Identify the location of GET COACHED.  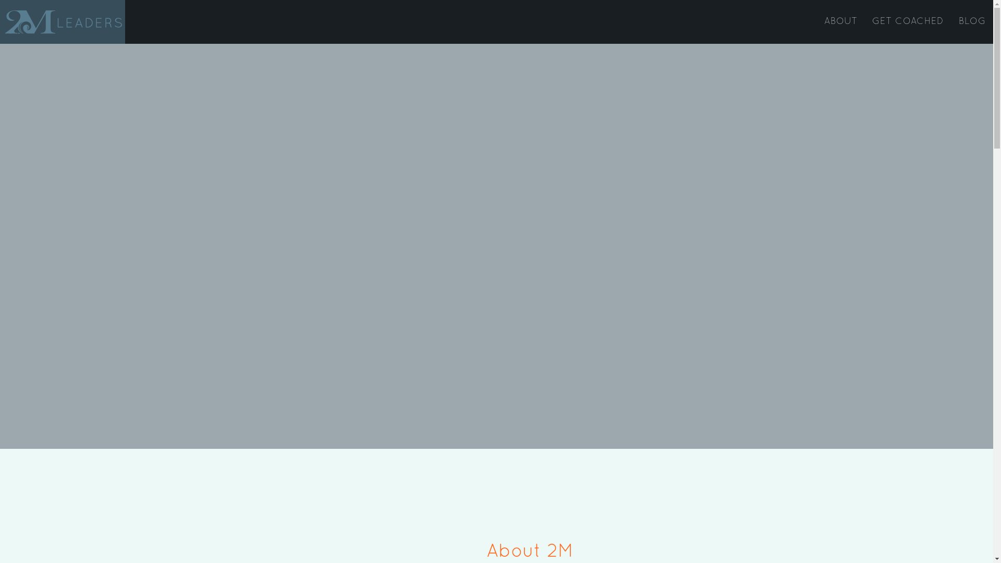
(908, 22).